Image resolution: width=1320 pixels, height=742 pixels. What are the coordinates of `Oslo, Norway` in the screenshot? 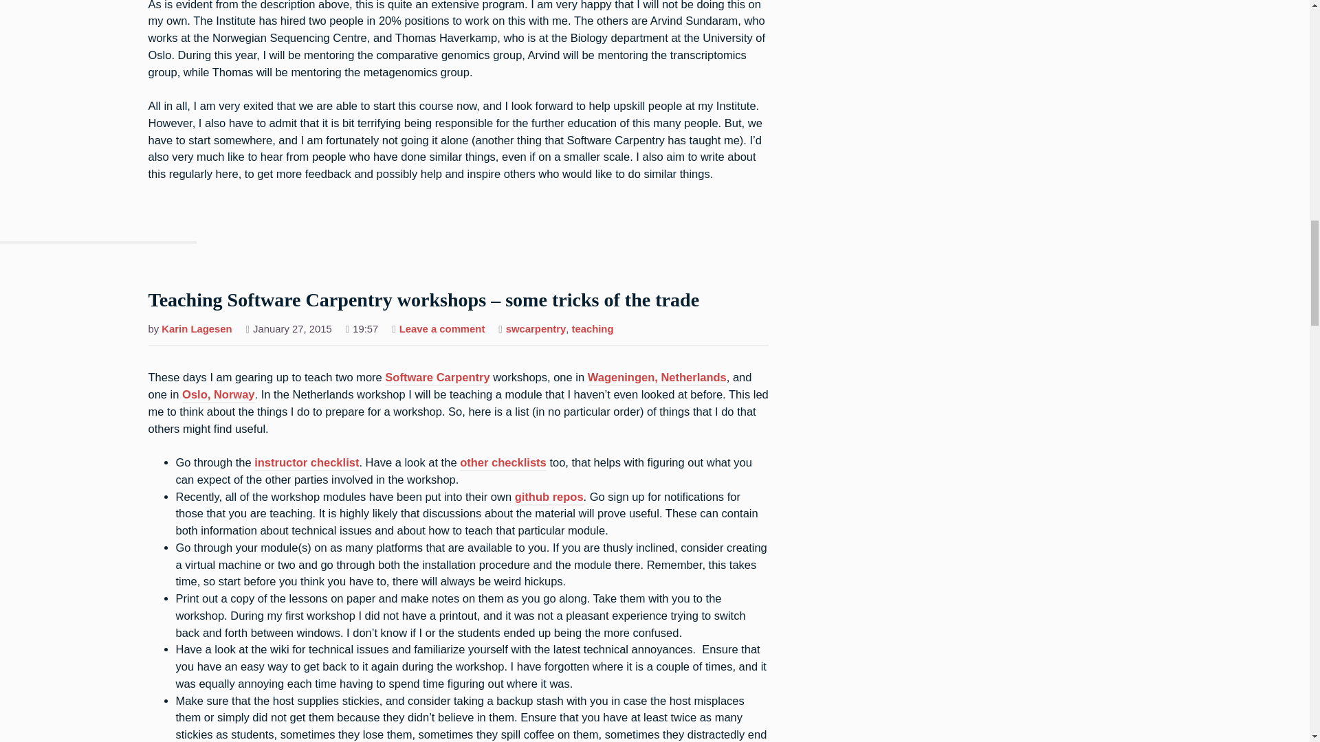 It's located at (218, 396).